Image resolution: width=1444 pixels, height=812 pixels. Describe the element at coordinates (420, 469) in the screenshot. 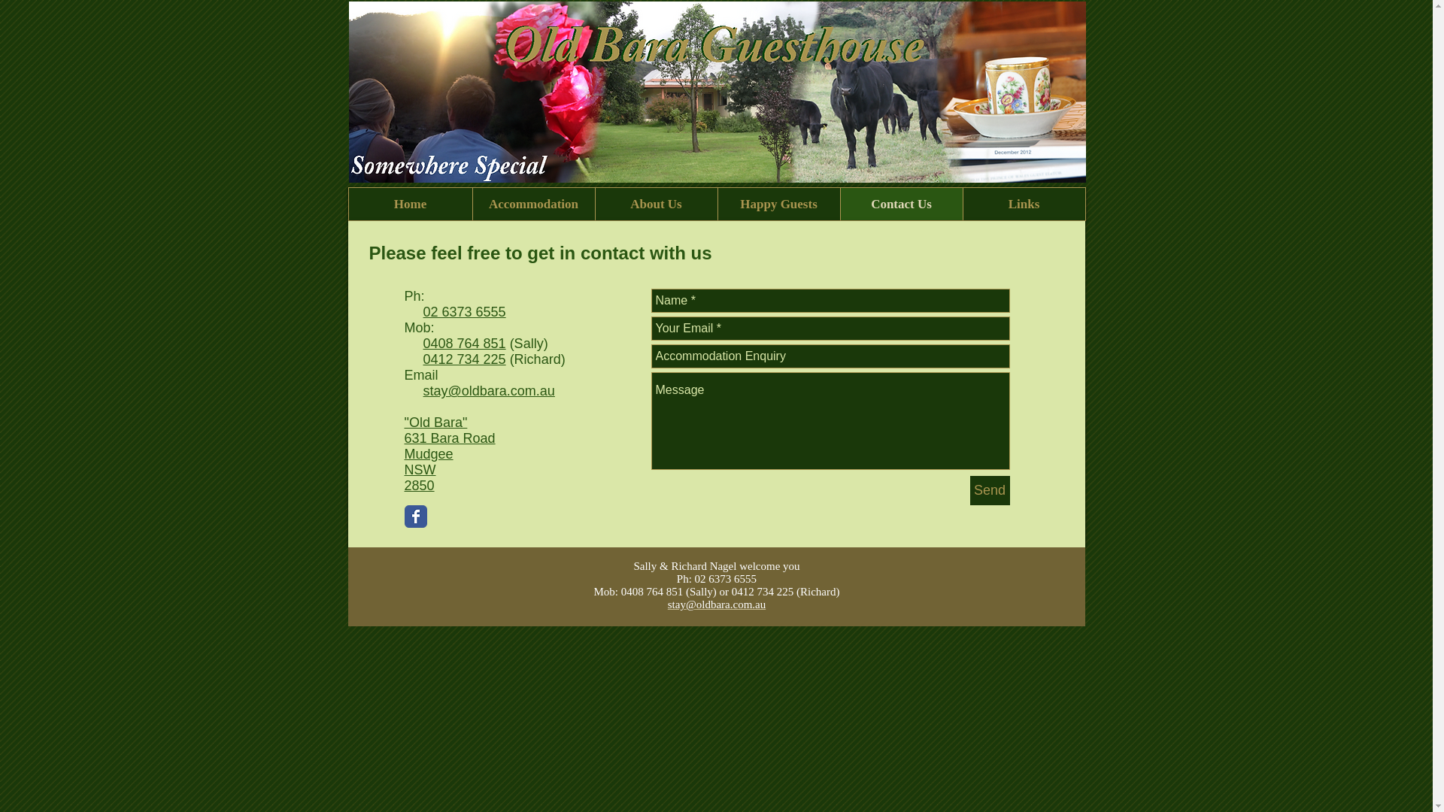

I see `NSW` at that location.